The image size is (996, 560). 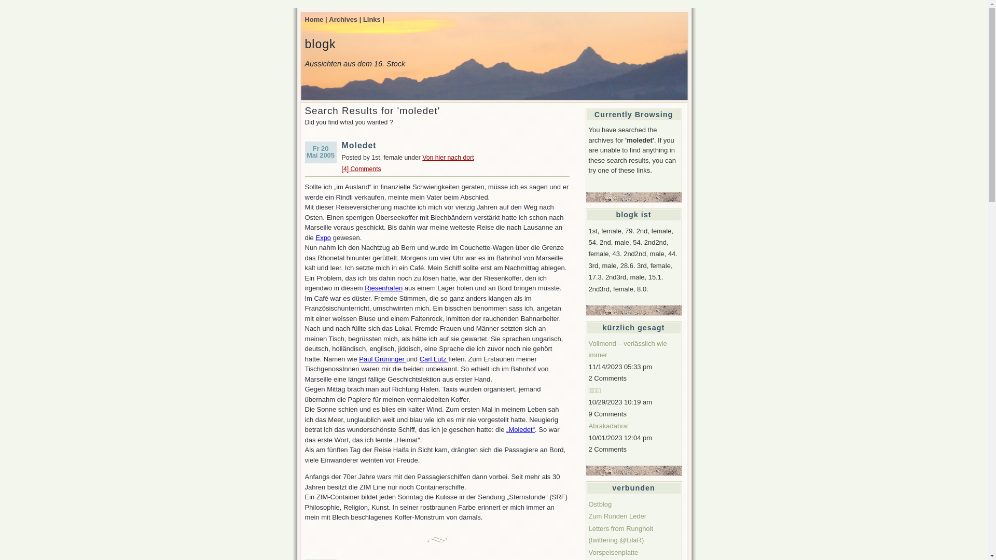 What do you see at coordinates (617, 516) in the screenshot?
I see `Zum Runden Leder` at bounding box center [617, 516].